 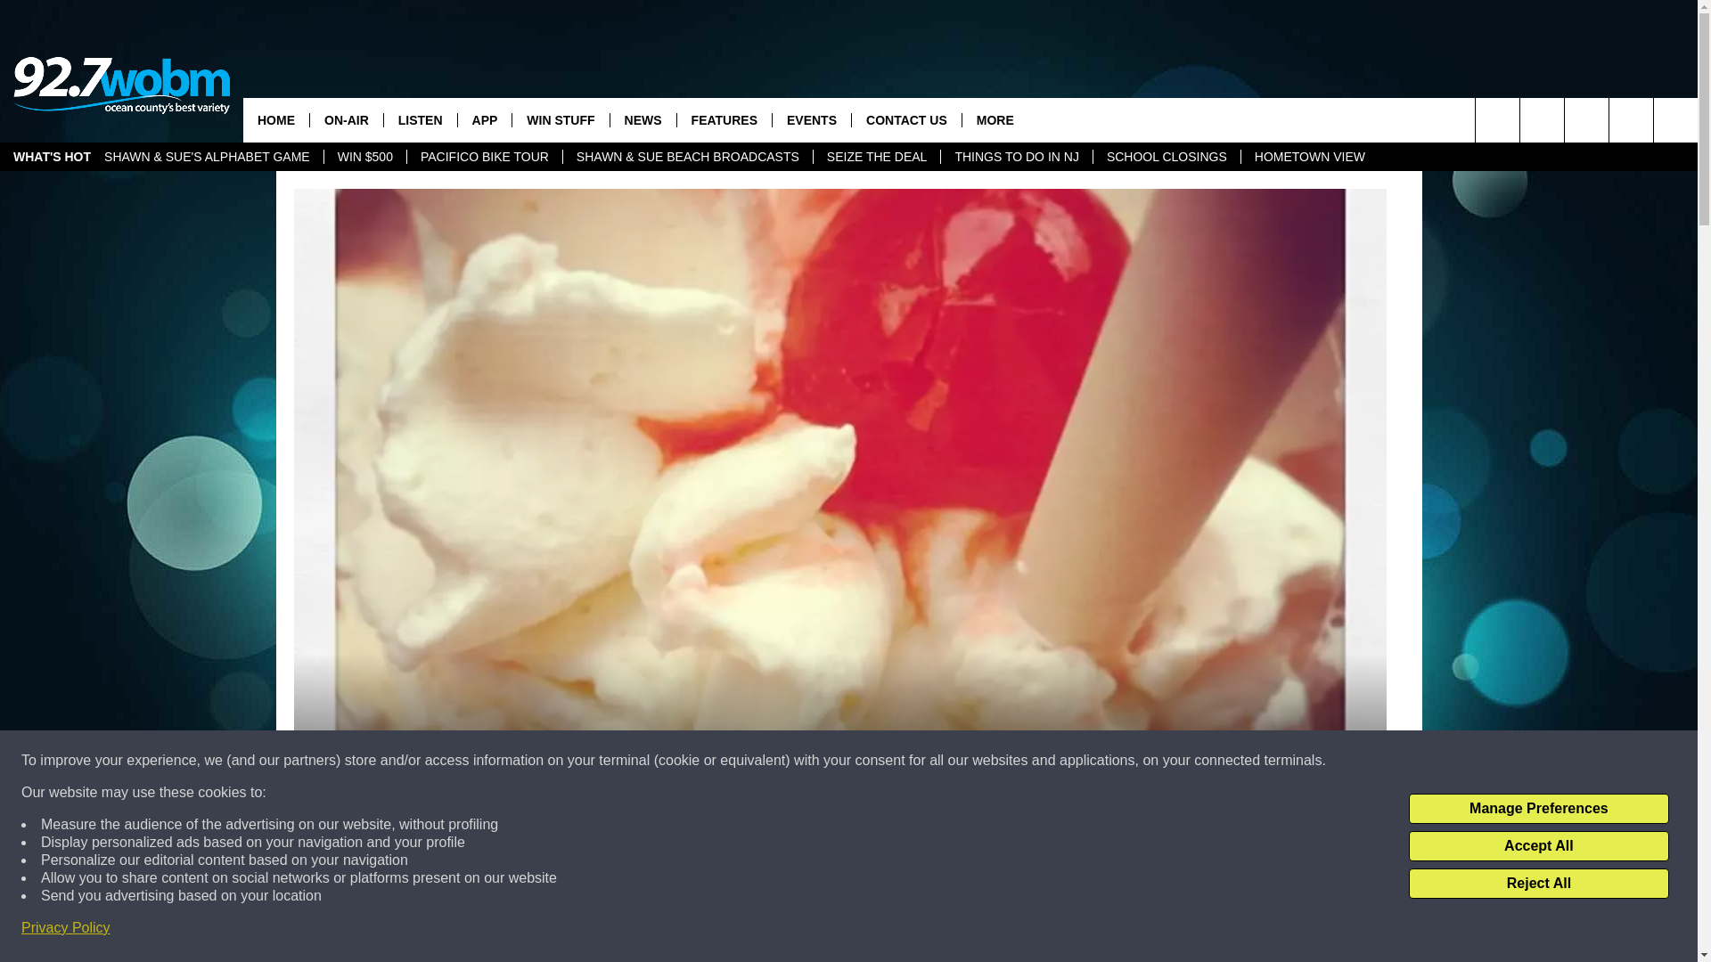 I want to click on HOMETOWN VIEW, so click(x=1310, y=157).